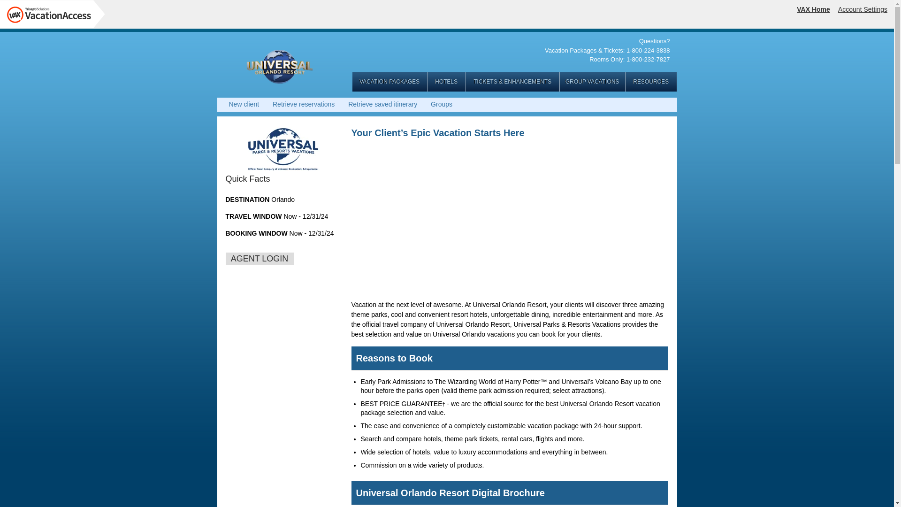 The width and height of the screenshot is (901, 507). What do you see at coordinates (592, 82) in the screenshot?
I see `GROUP VACATIONS` at bounding box center [592, 82].